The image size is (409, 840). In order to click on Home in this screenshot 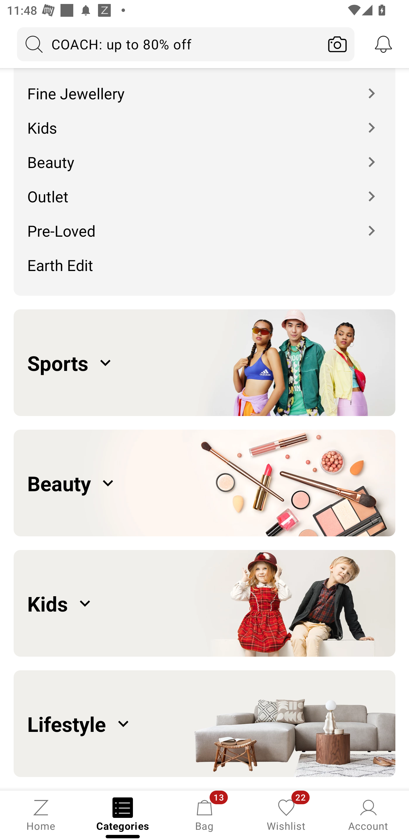, I will do `click(41, 814)`.